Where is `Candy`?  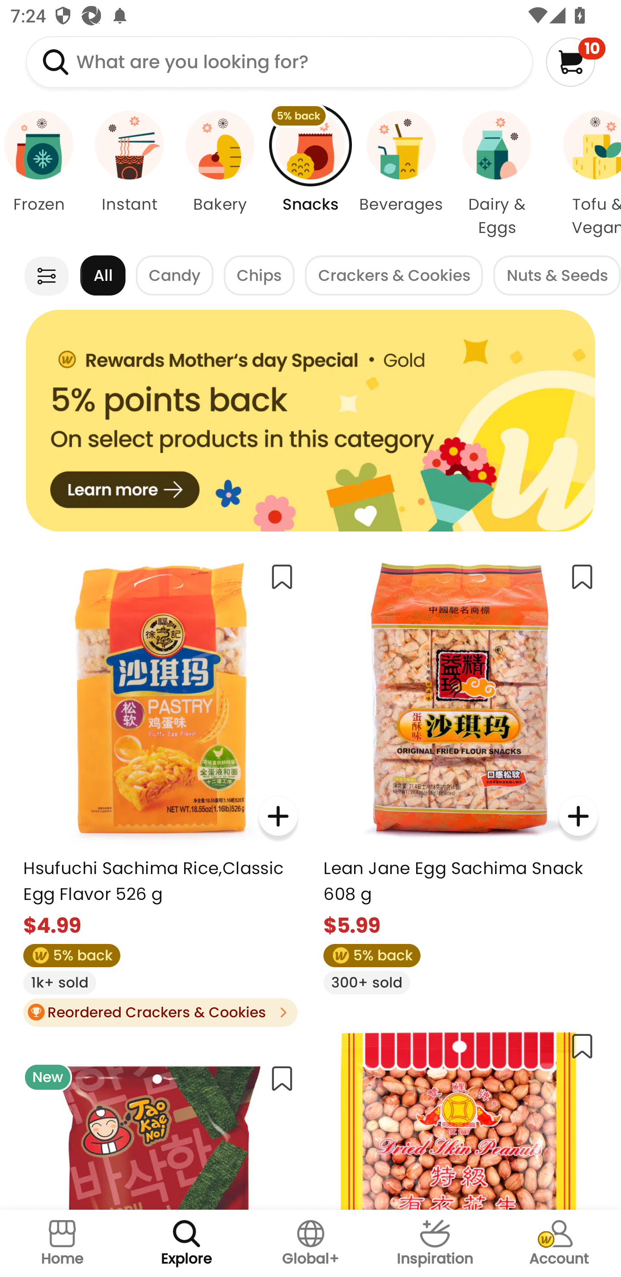
Candy is located at coordinates (175, 275).